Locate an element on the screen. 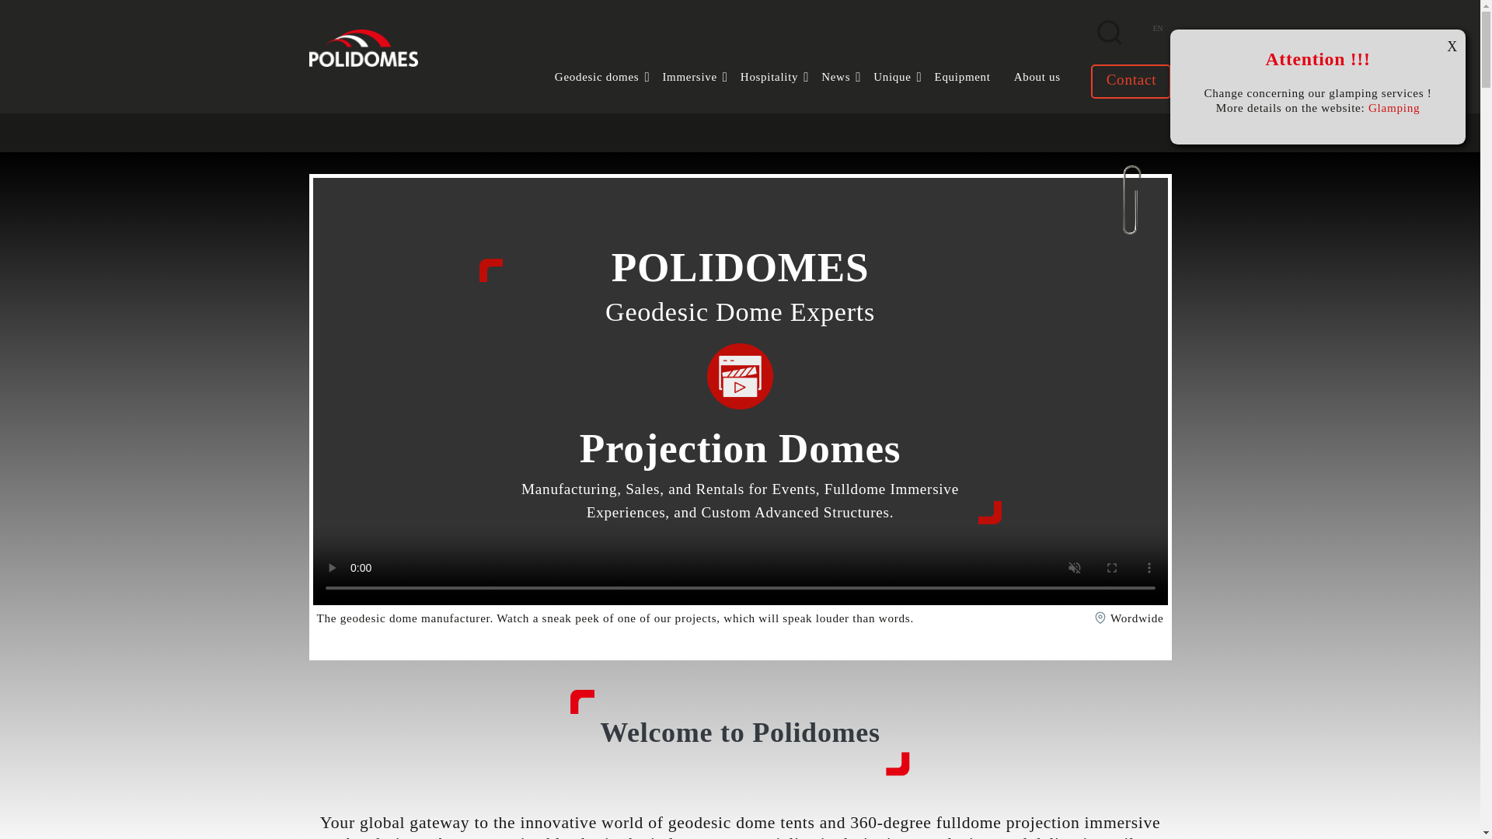 This screenshot has width=1492, height=839. Immersive is located at coordinates (847, 77).